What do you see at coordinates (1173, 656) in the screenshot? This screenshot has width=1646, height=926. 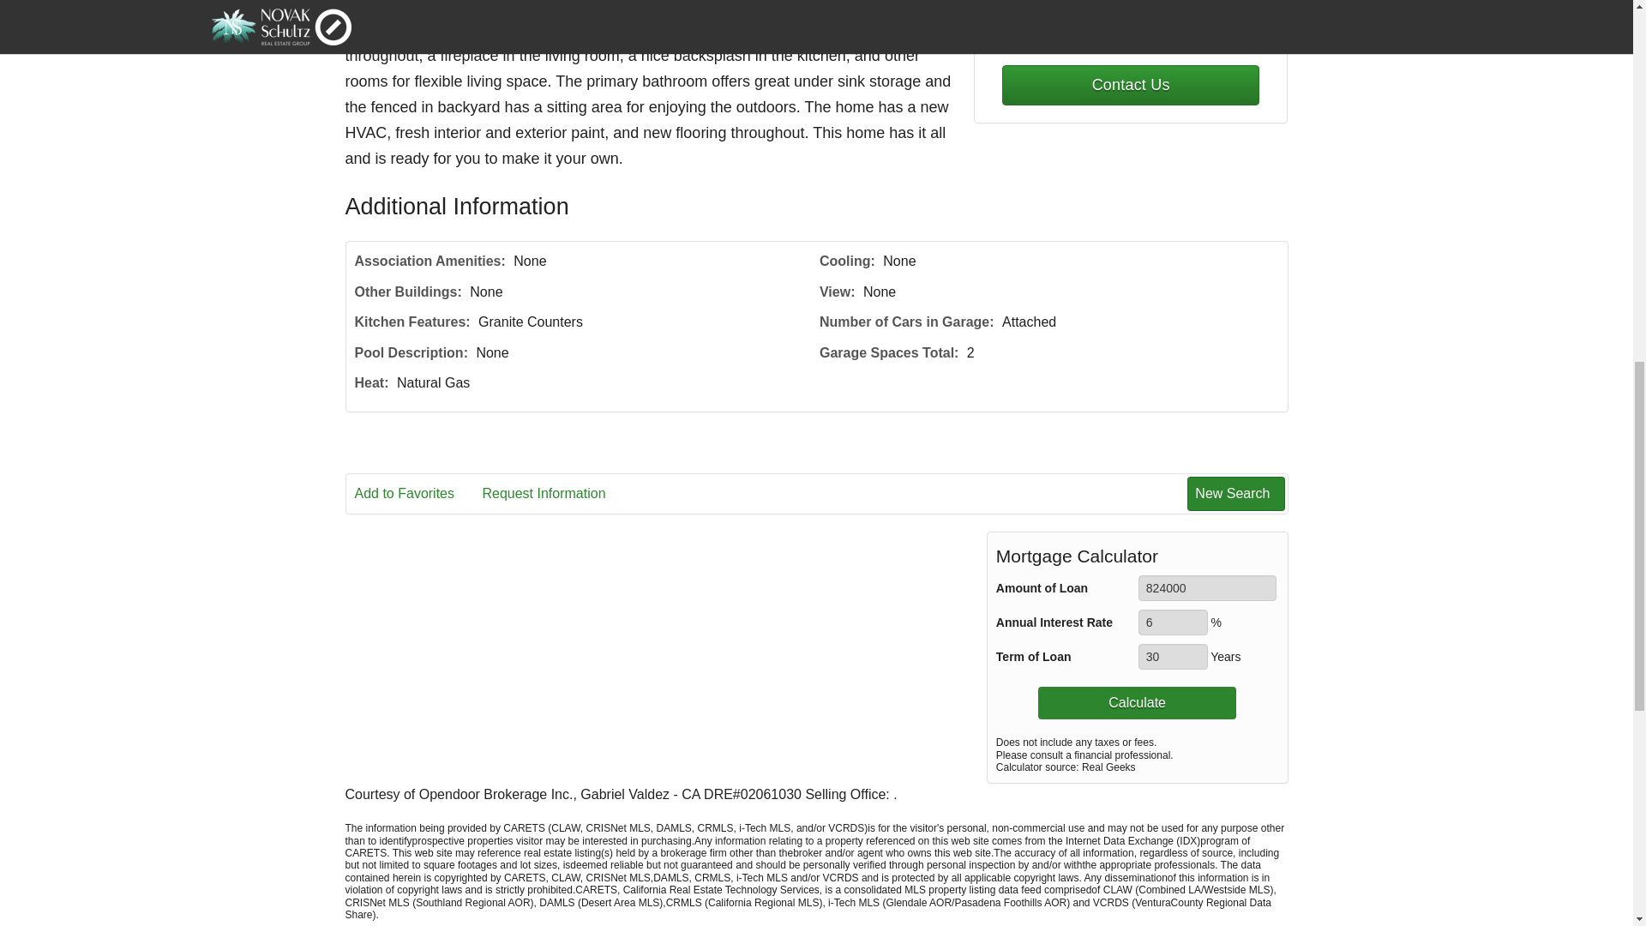 I see `30` at bounding box center [1173, 656].